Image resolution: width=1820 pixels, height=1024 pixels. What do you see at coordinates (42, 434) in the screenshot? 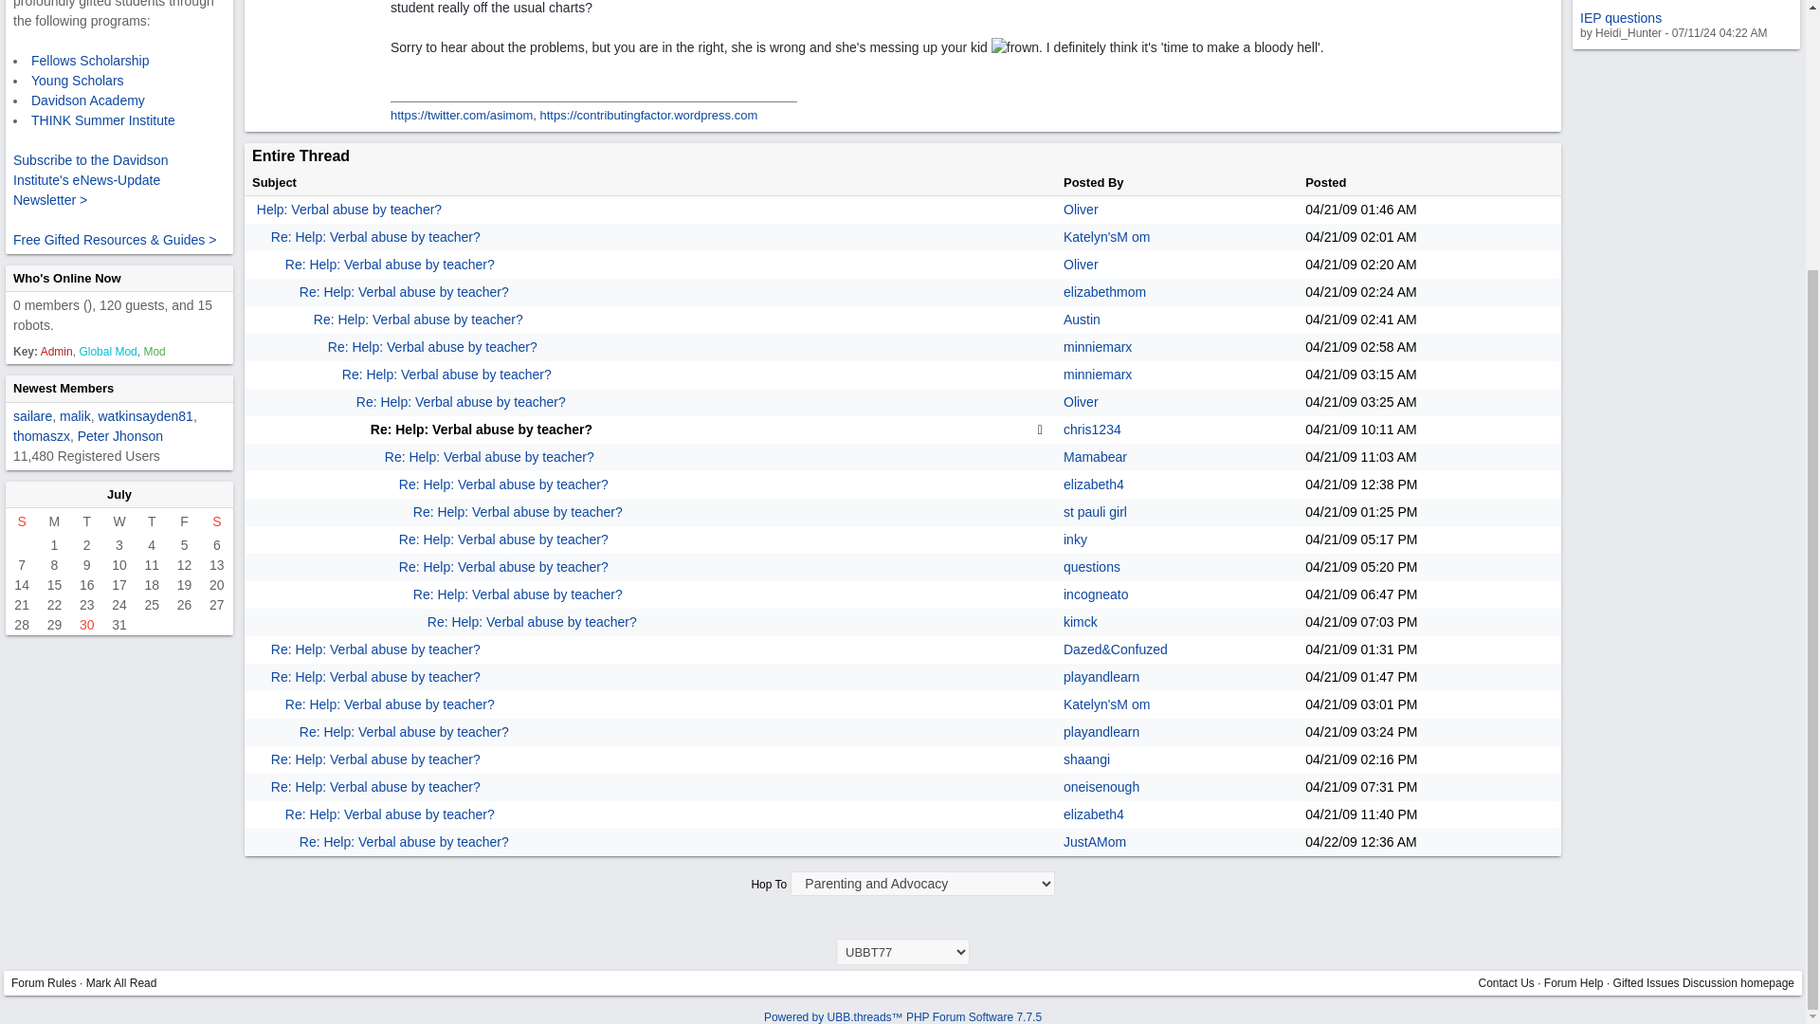
I see `thomaszx` at bounding box center [42, 434].